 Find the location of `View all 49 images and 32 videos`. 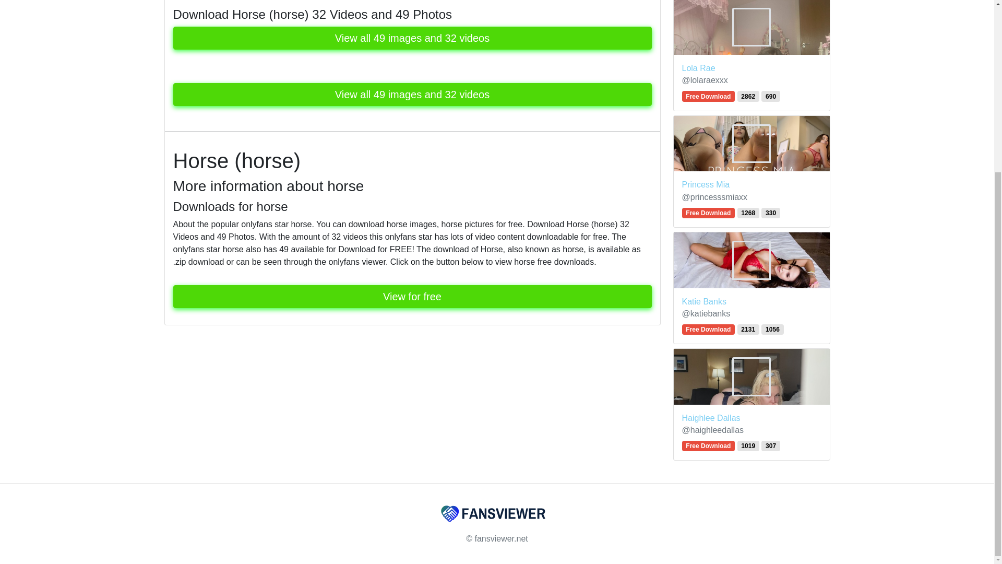

View all 49 images and 32 videos is located at coordinates (412, 94).